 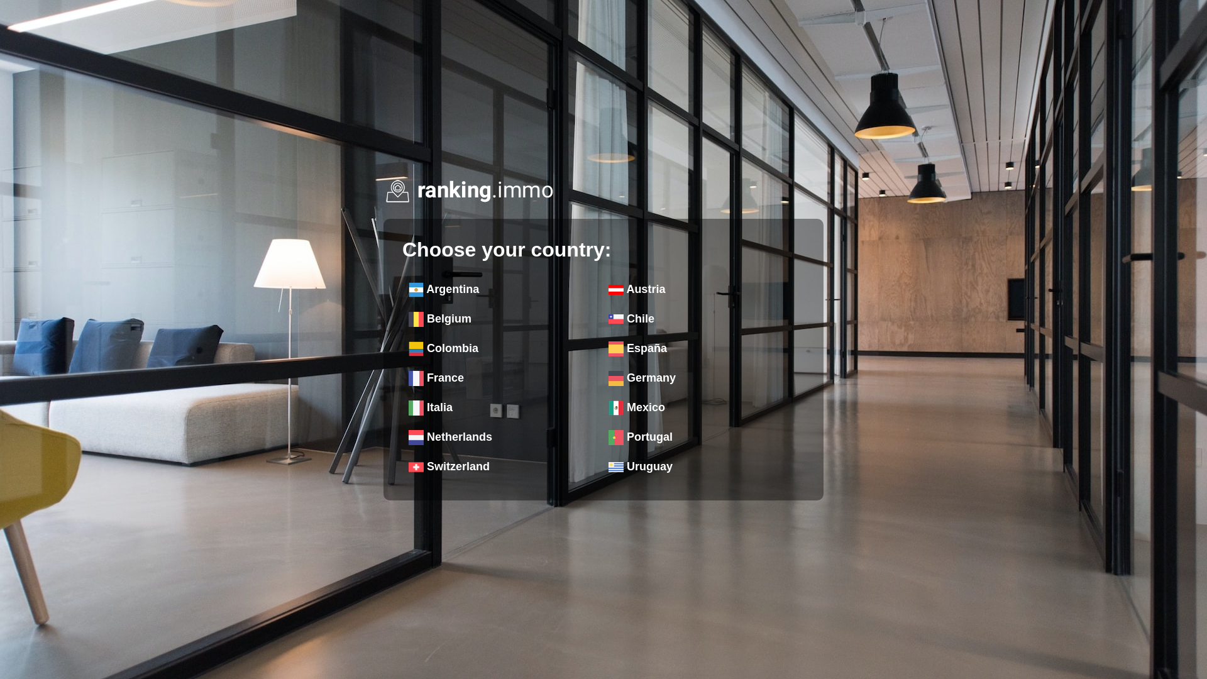 What do you see at coordinates (500, 407) in the screenshot?
I see `Italia` at bounding box center [500, 407].